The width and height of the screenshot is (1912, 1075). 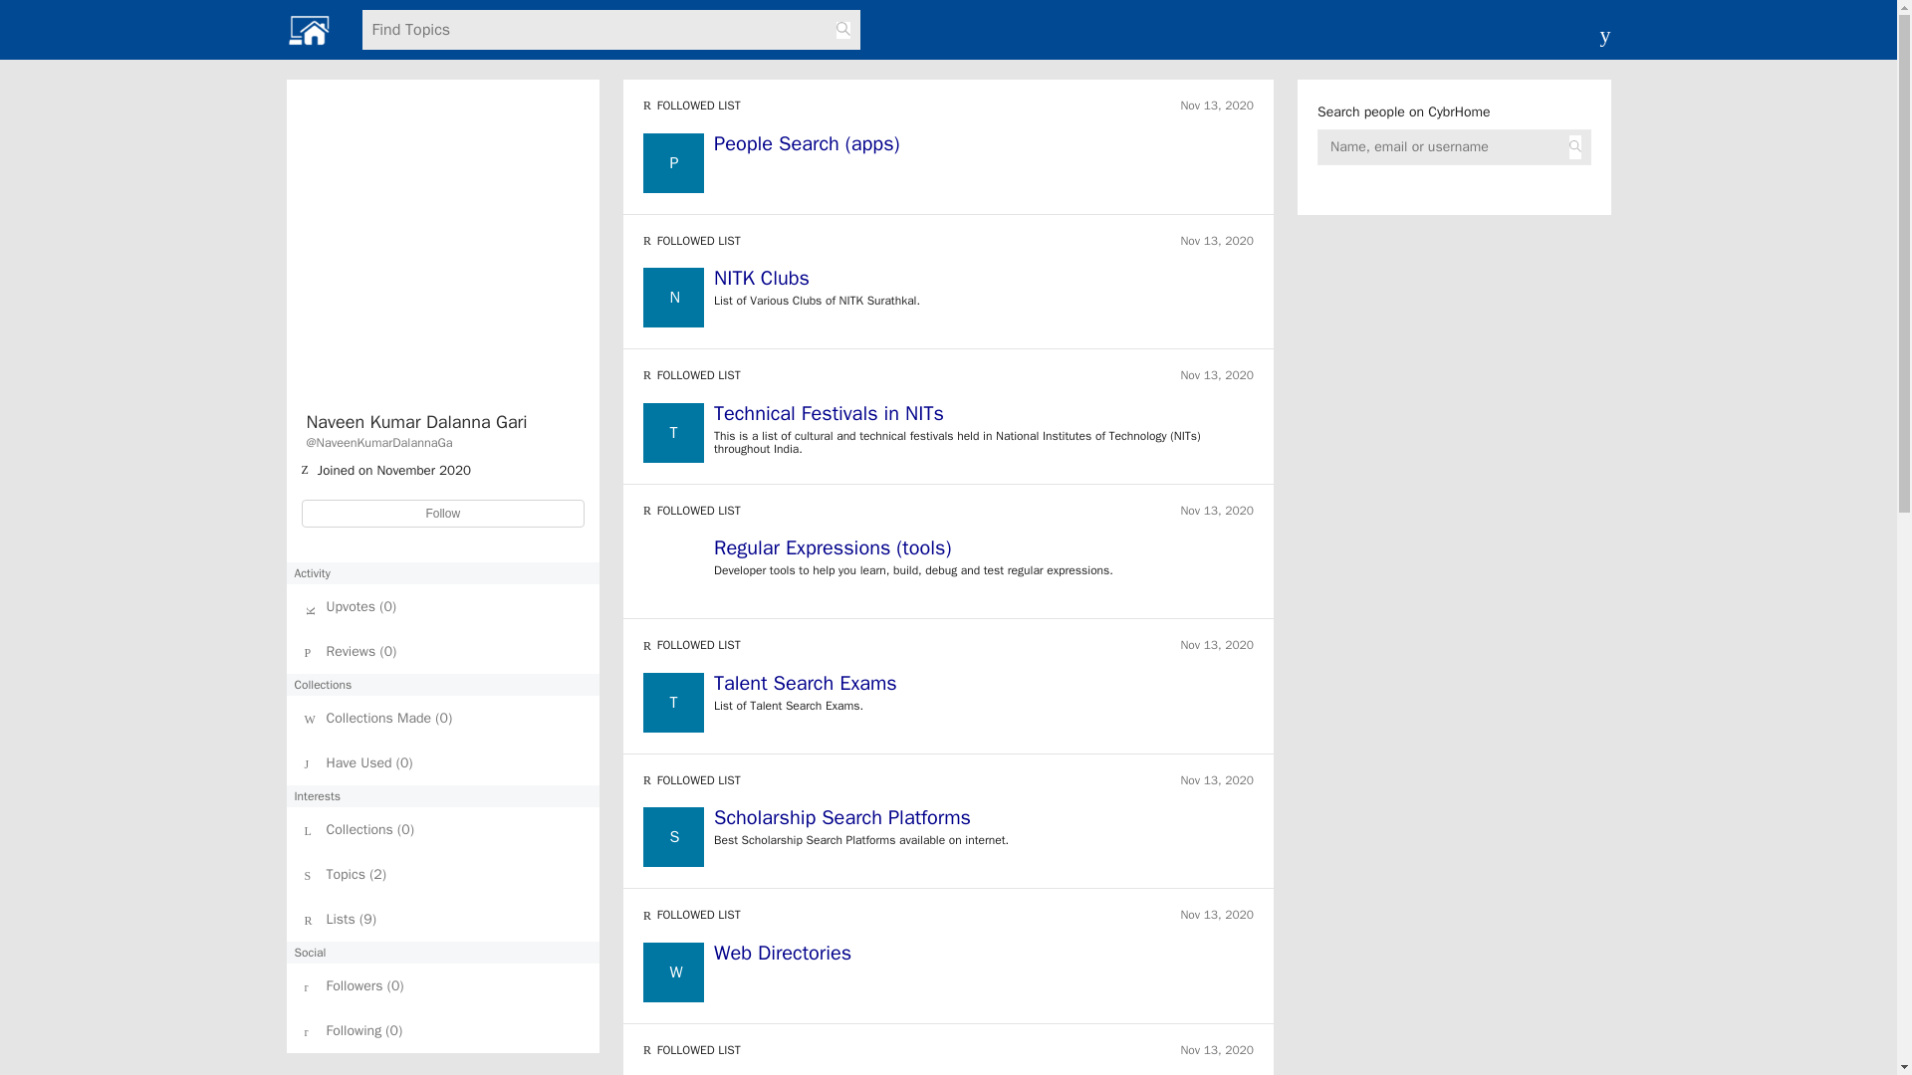 What do you see at coordinates (984, 416) in the screenshot?
I see `Technical Festivals in NITs` at bounding box center [984, 416].